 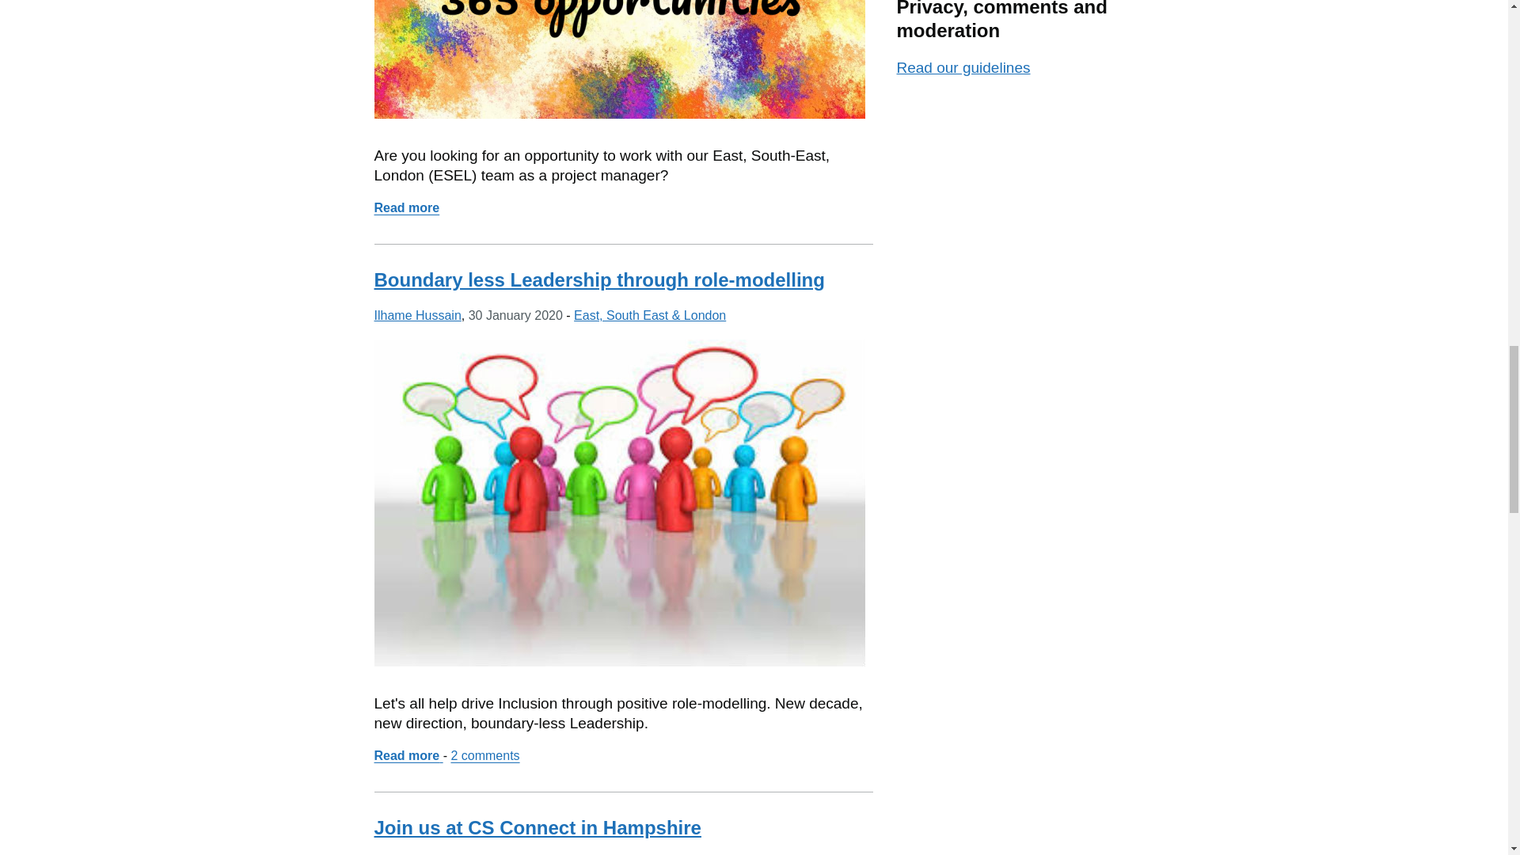 What do you see at coordinates (537, 828) in the screenshot?
I see `Boundary less Leadership through role-modelling` at bounding box center [537, 828].